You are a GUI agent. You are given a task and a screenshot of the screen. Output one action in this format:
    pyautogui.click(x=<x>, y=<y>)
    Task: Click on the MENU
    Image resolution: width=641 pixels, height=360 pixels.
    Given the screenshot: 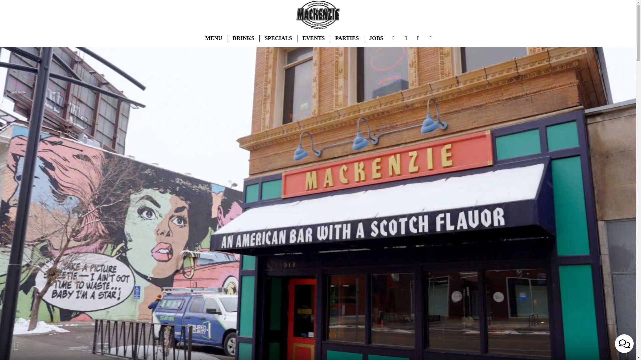 What is the action you would take?
    pyautogui.click(x=214, y=38)
    